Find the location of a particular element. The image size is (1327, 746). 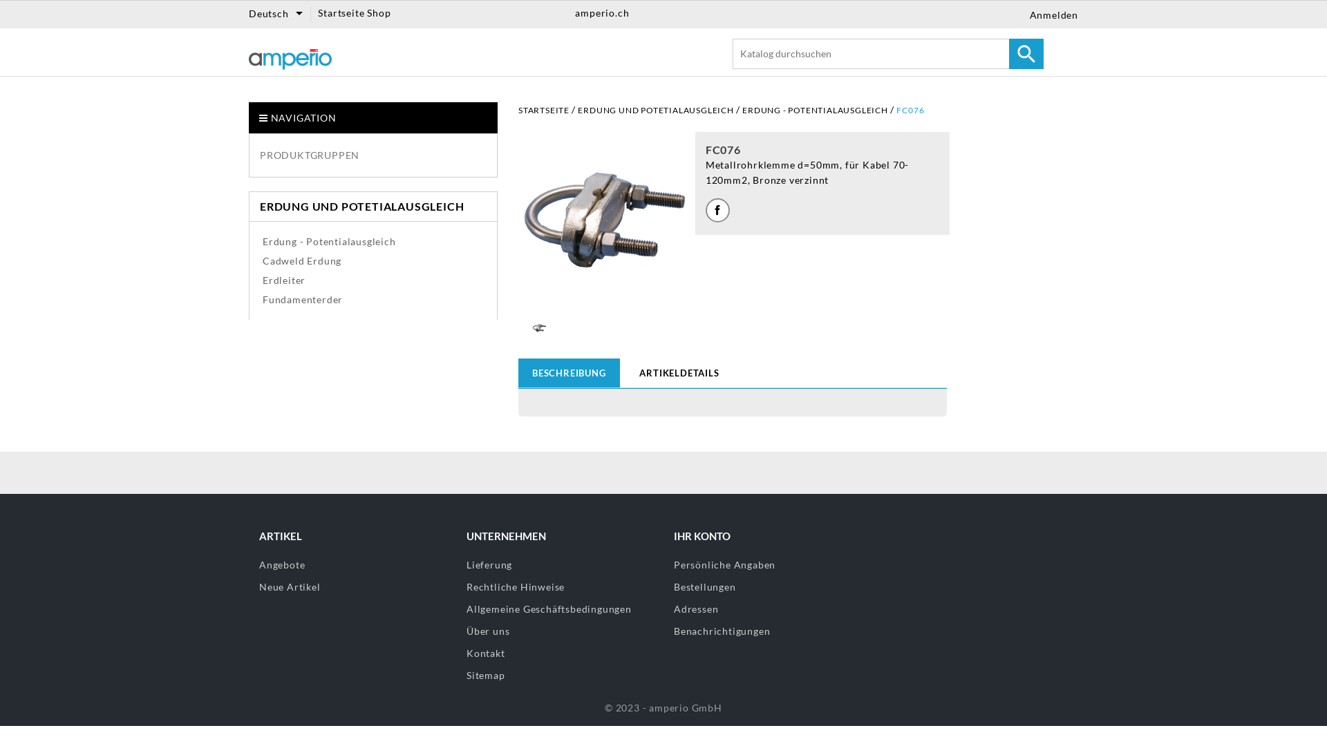

Erdleiter is located at coordinates (284, 280).